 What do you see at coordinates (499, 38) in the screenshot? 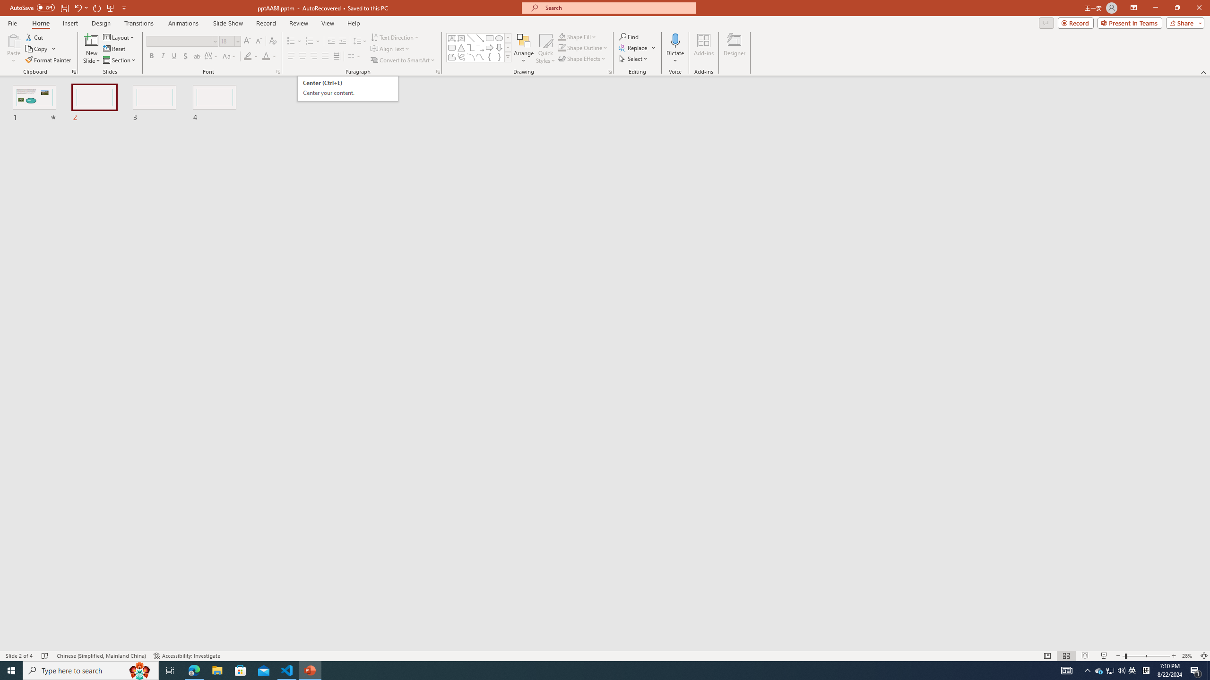
I see `Oval` at bounding box center [499, 38].